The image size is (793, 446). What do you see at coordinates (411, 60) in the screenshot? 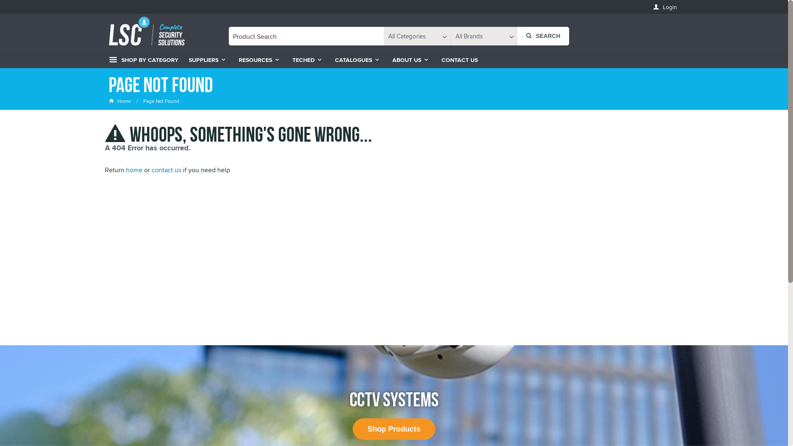
I see `ABOUT US` at bounding box center [411, 60].